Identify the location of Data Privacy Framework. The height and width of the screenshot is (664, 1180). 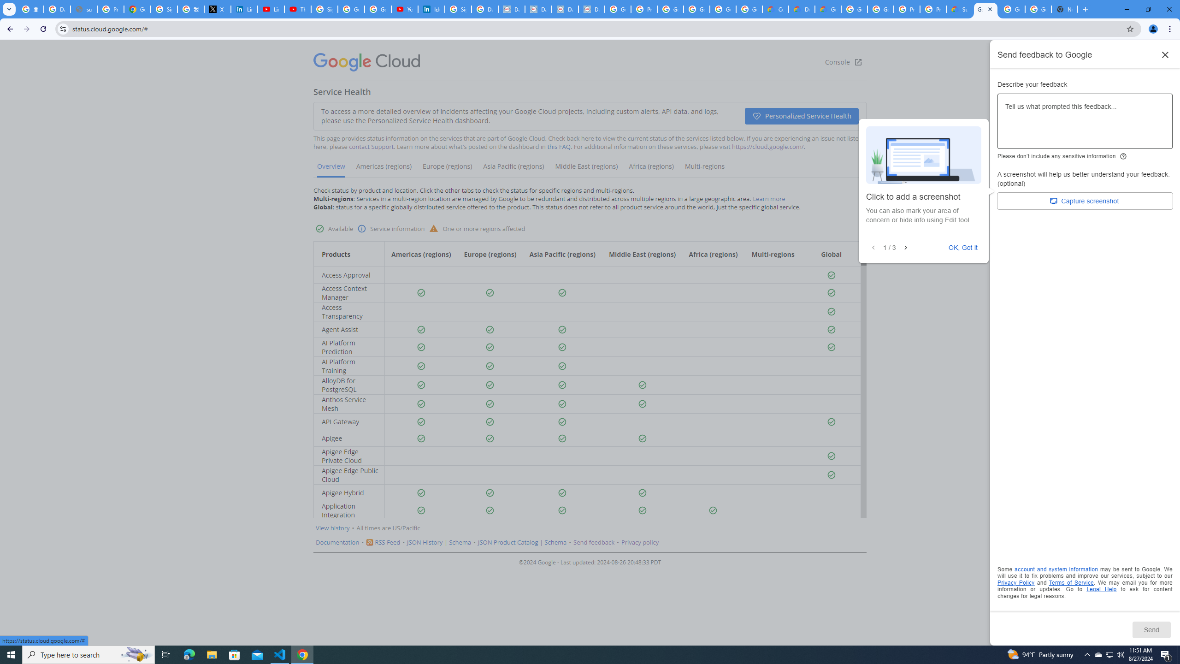
(591, 9).